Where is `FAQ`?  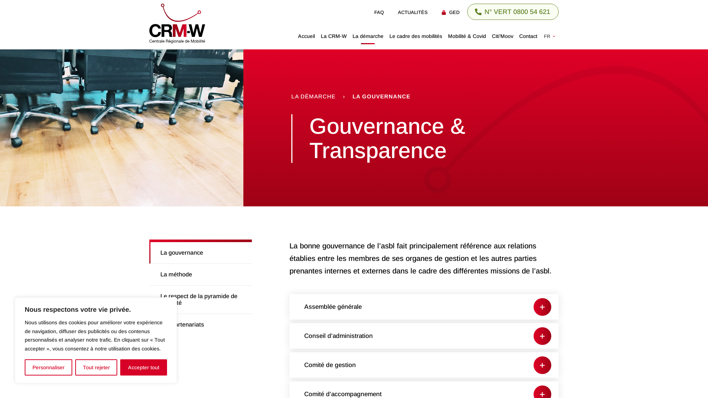
FAQ is located at coordinates (379, 13).